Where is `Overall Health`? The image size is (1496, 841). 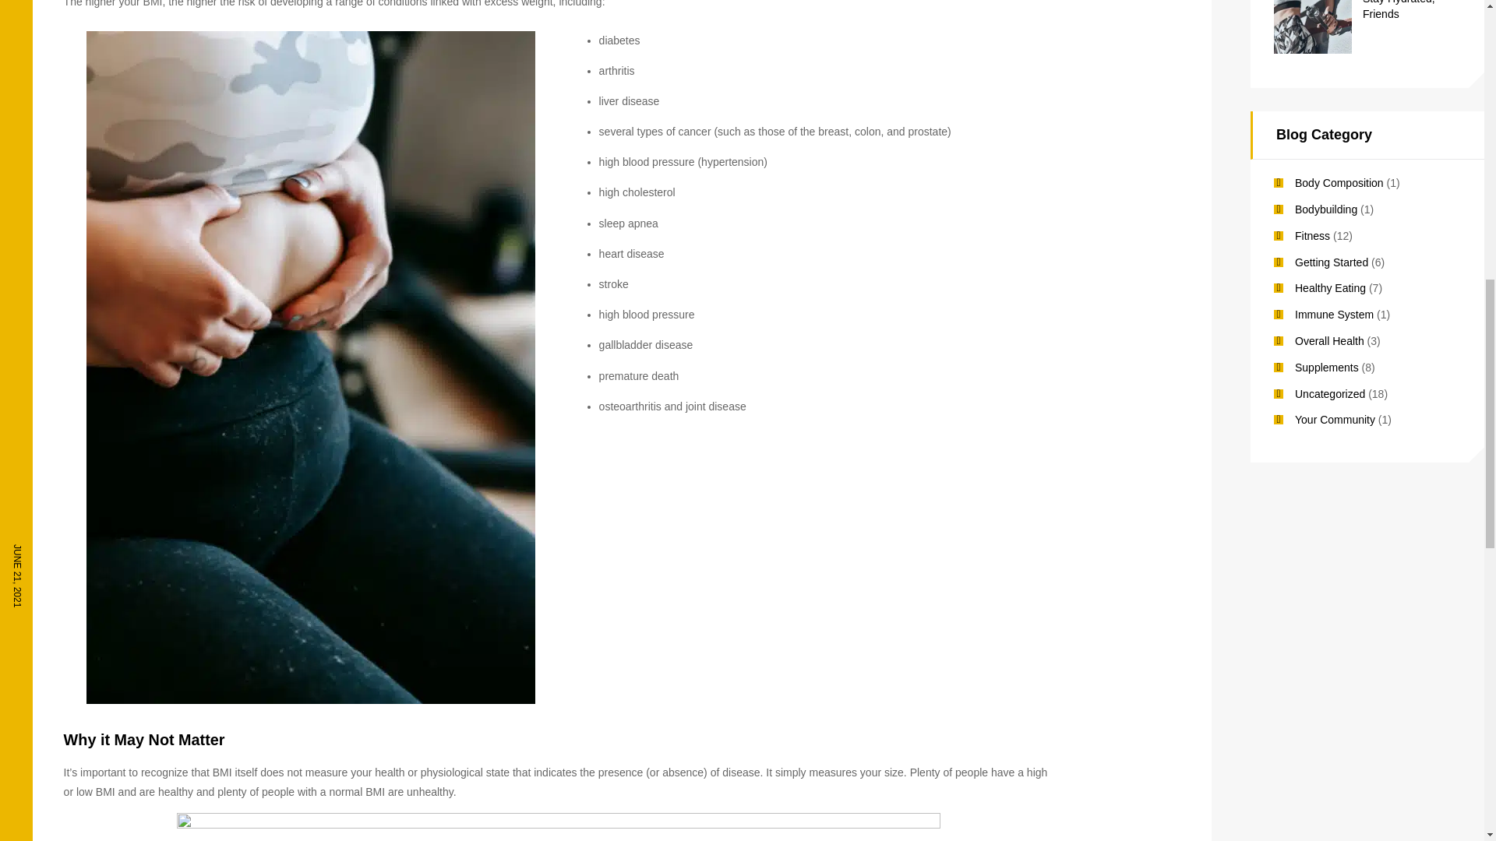 Overall Health is located at coordinates (1329, 341).